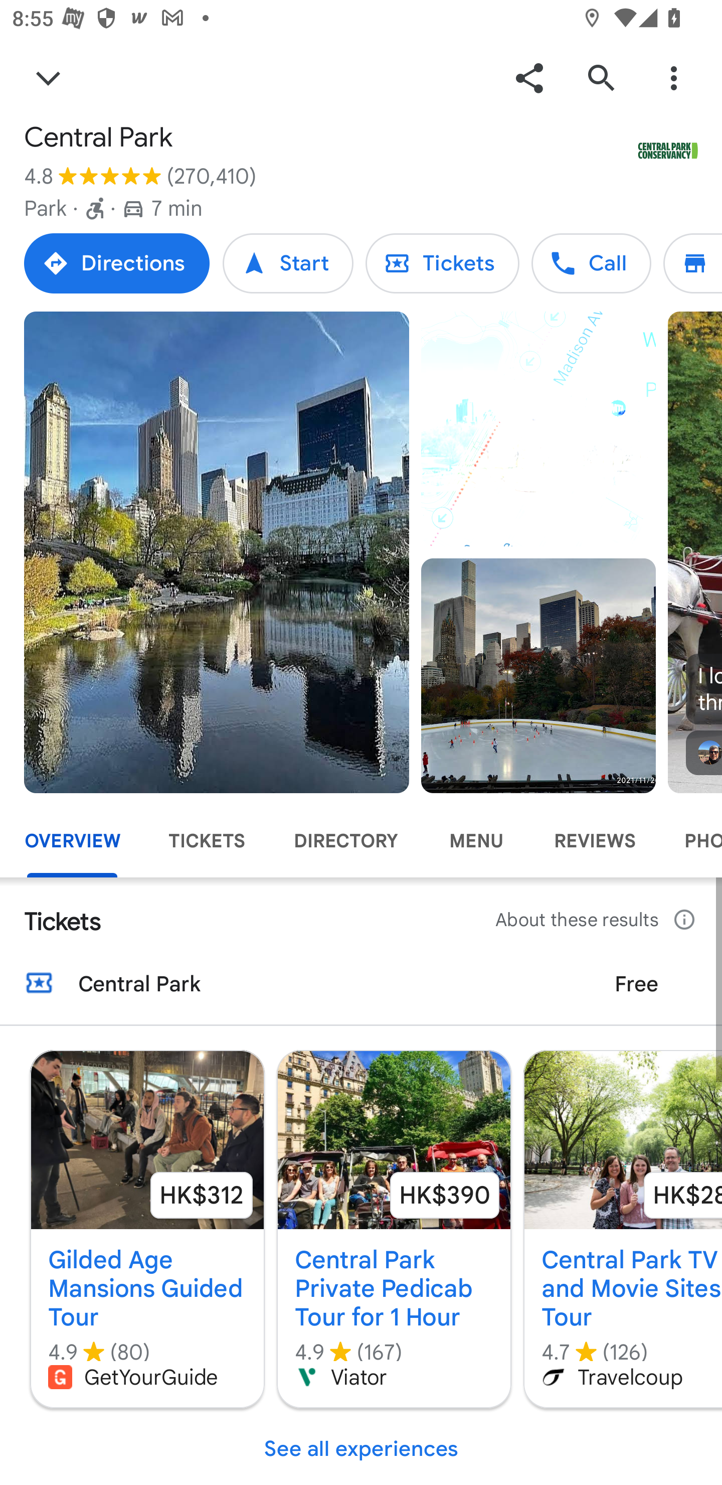  What do you see at coordinates (207, 841) in the screenshot?
I see `TICKETS Tickets` at bounding box center [207, 841].